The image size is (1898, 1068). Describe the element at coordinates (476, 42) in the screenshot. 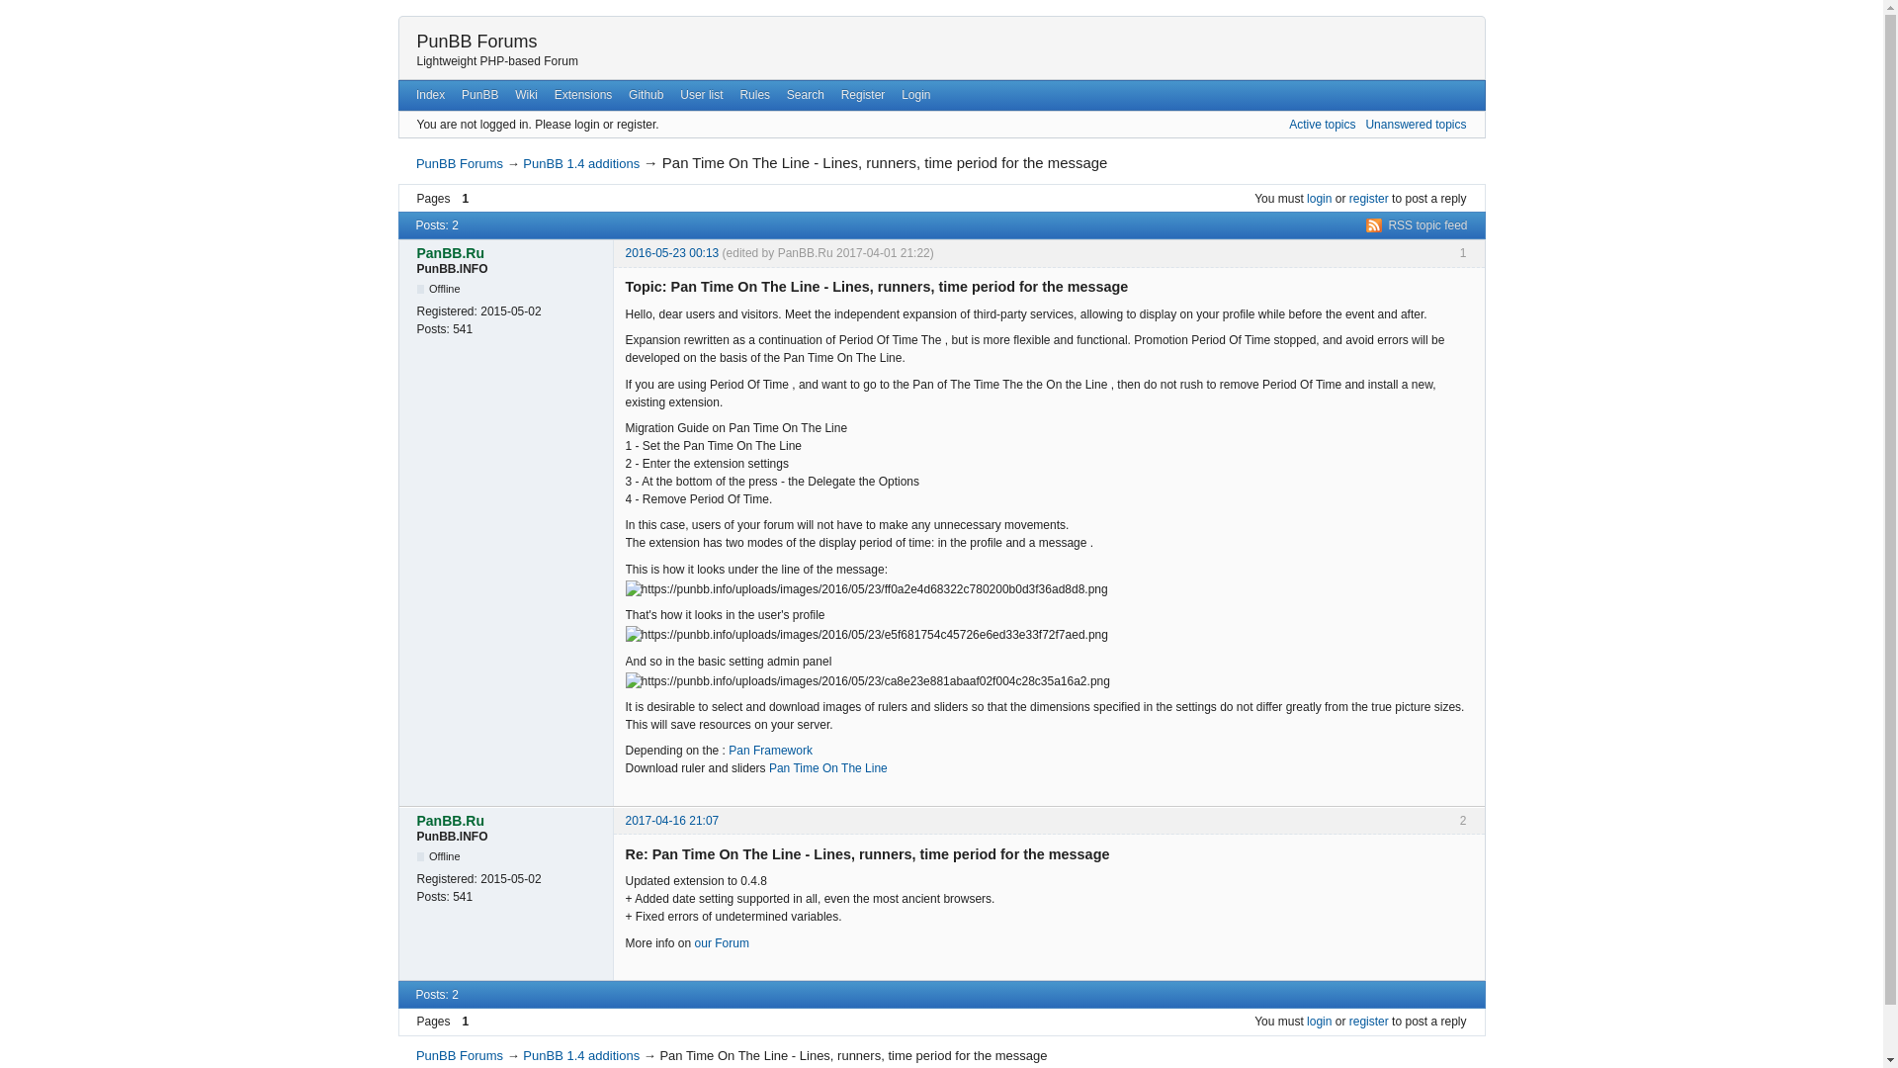

I see `PunBB Forums` at that location.